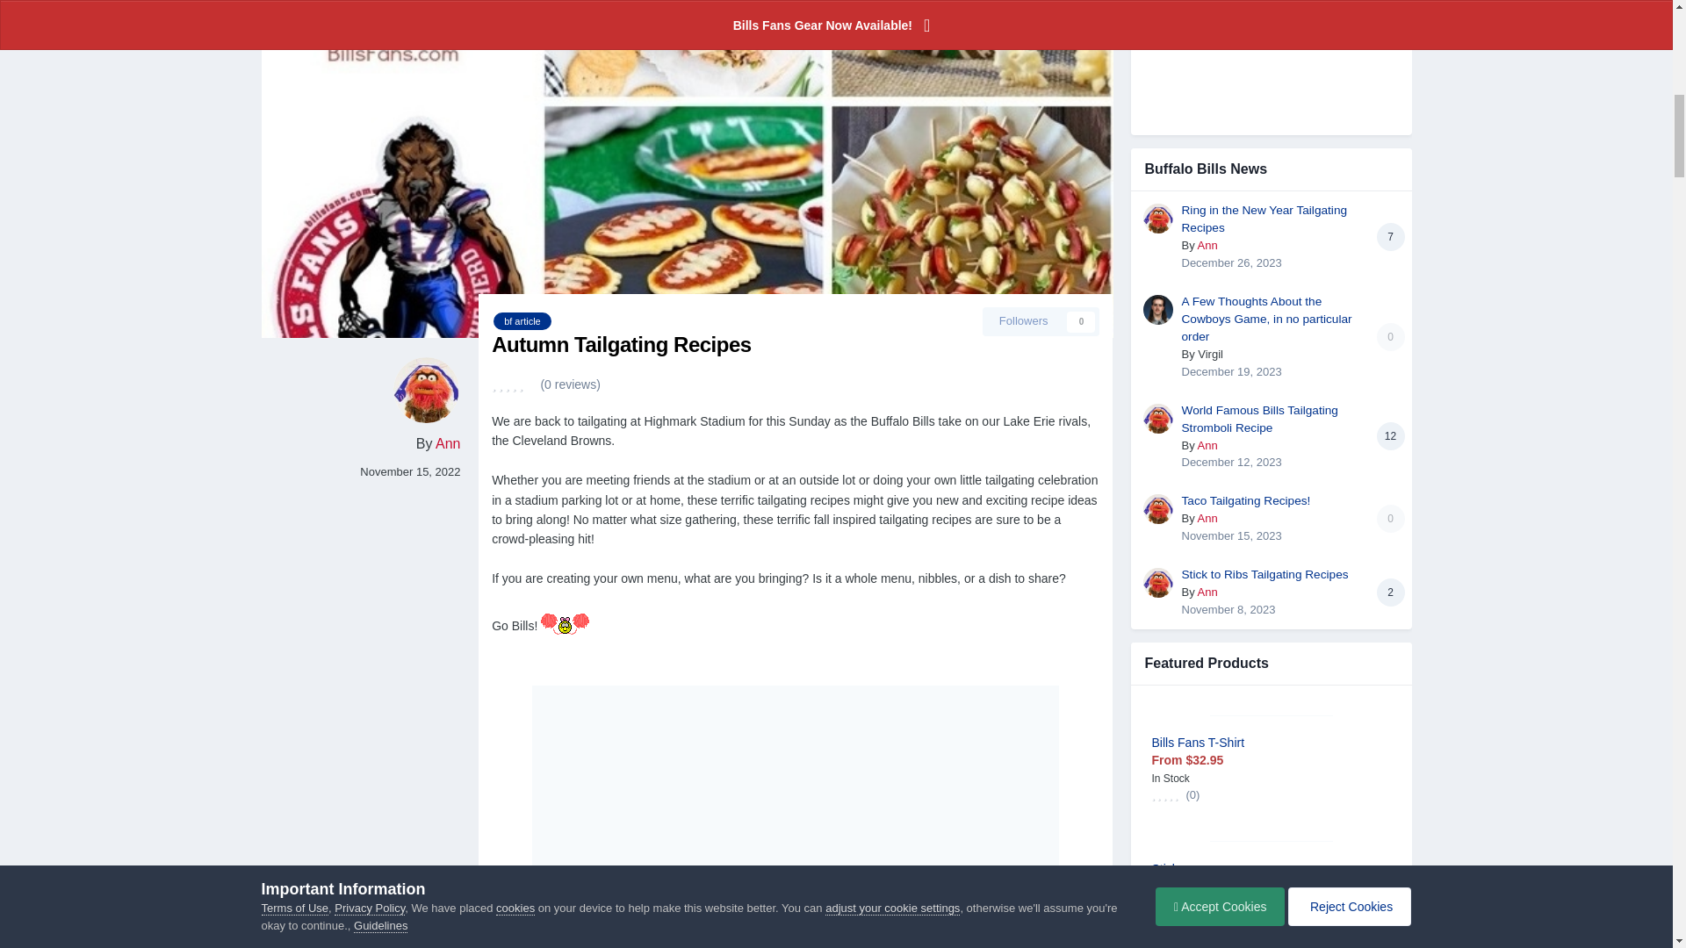  I want to click on Sign in to follow this, so click(1041, 321).